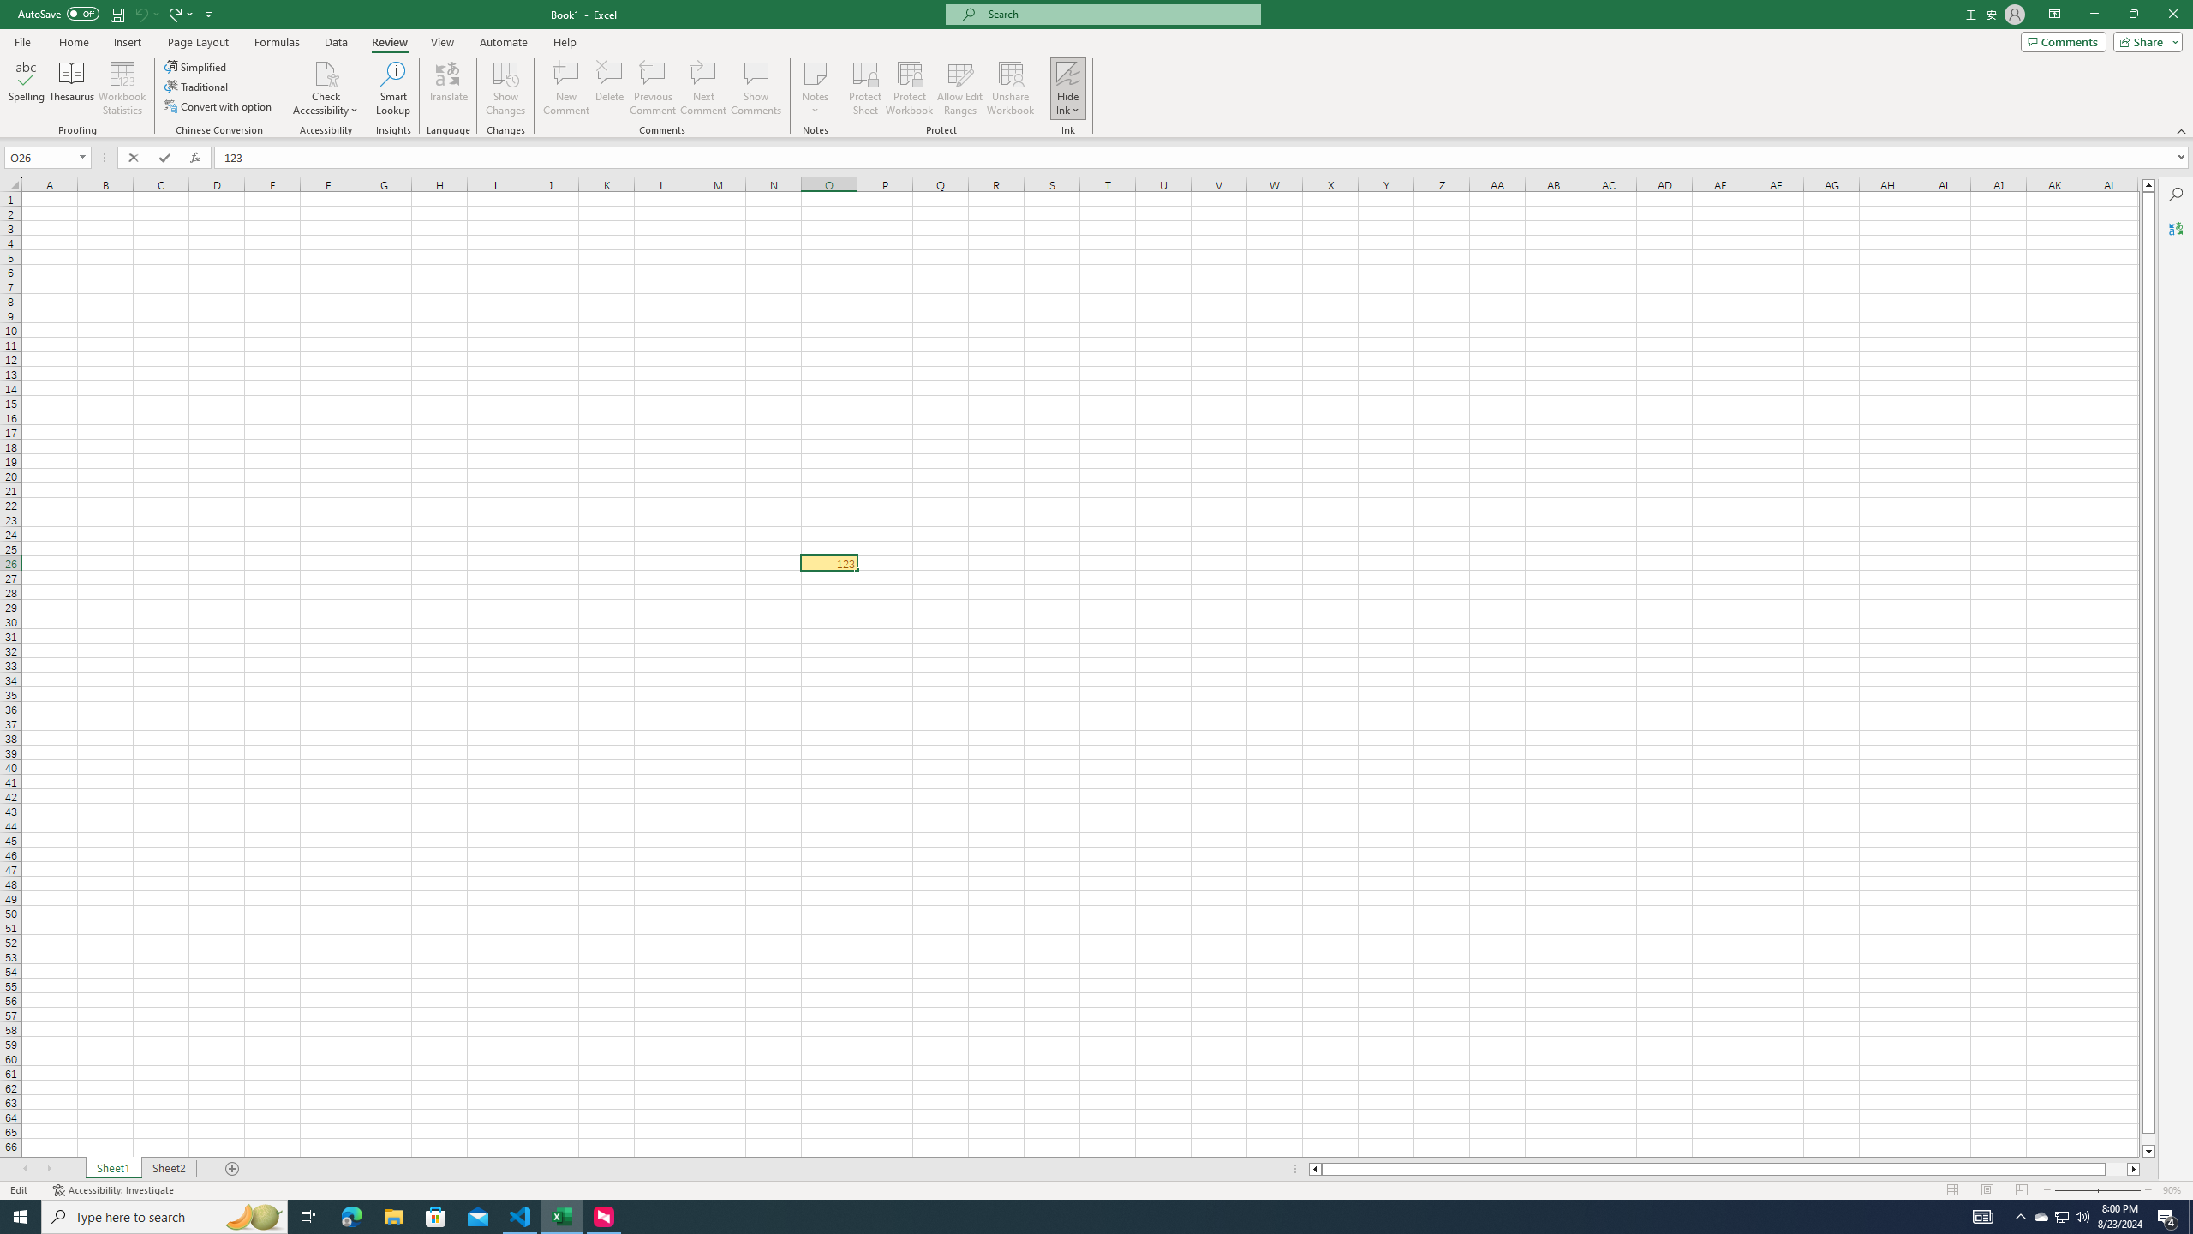  Describe the element at coordinates (146, 14) in the screenshot. I see `Undo` at that location.